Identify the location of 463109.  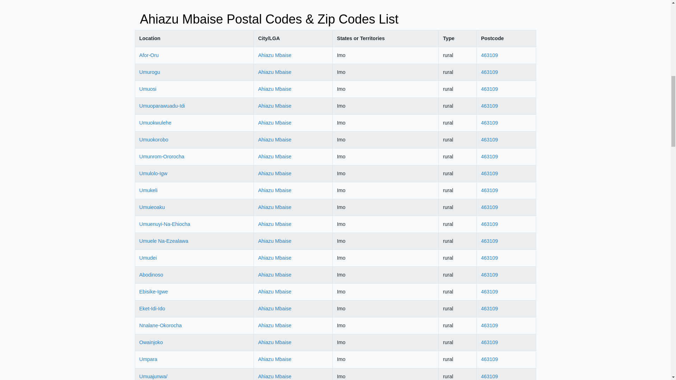
(489, 224).